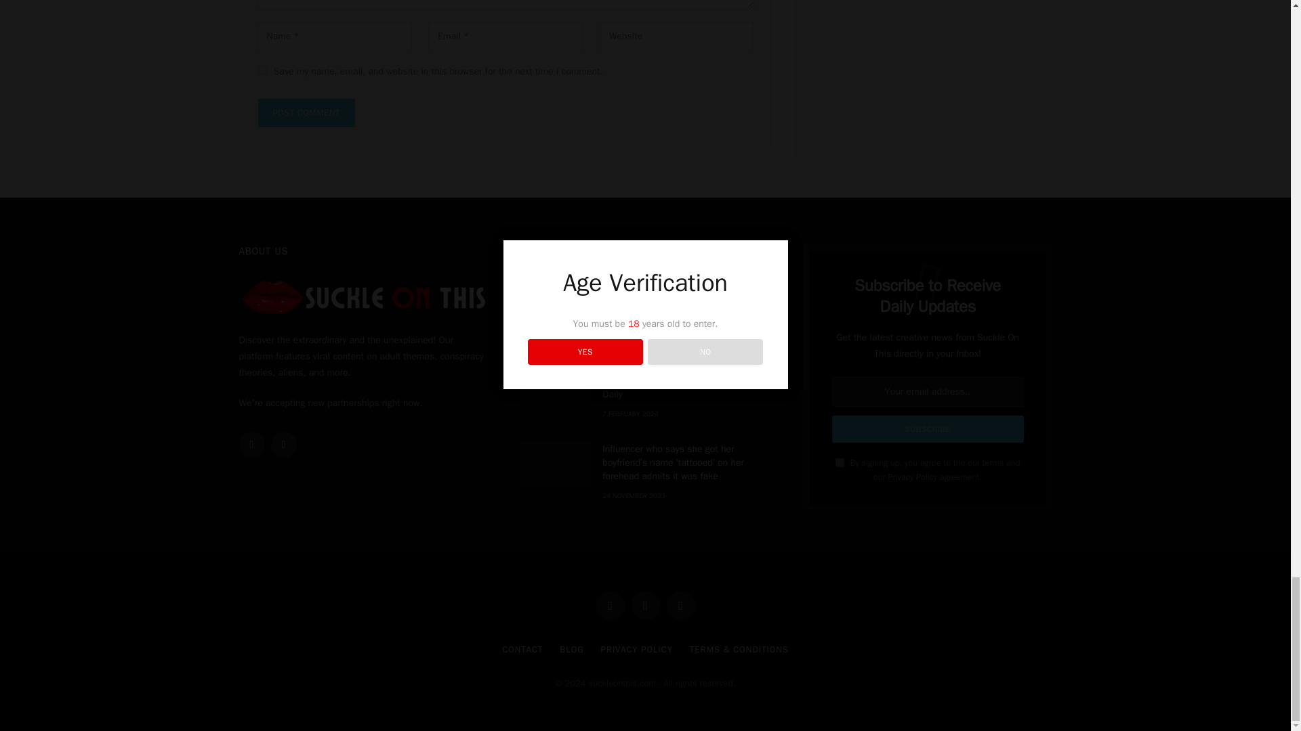 The image size is (1301, 731). I want to click on on, so click(840, 463).